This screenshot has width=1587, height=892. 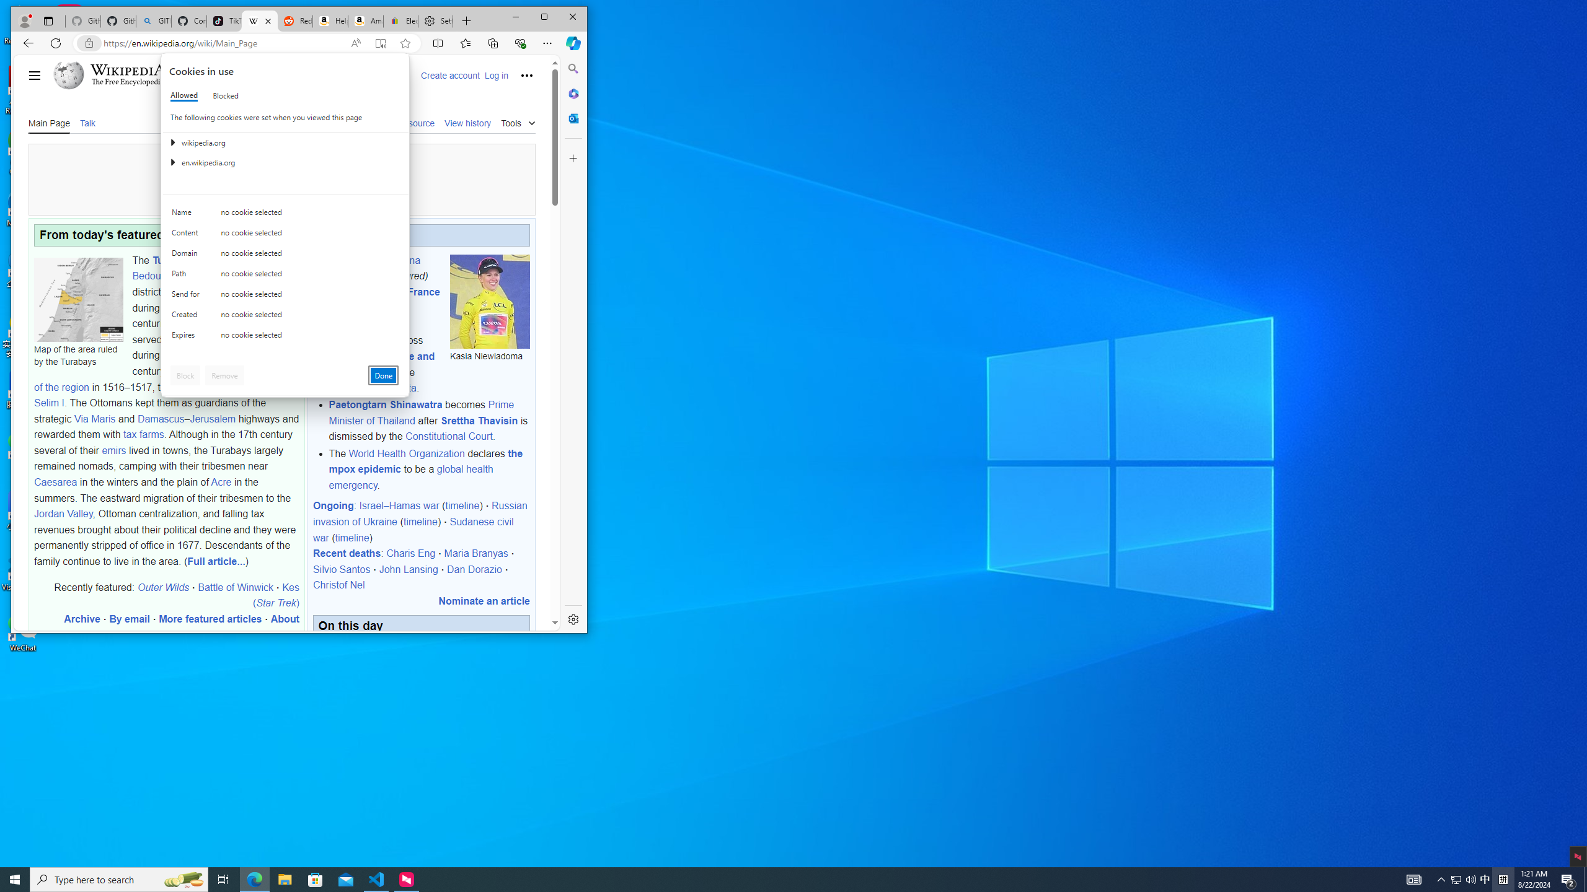 What do you see at coordinates (1464, 880) in the screenshot?
I see `Done` at bounding box center [1464, 880].